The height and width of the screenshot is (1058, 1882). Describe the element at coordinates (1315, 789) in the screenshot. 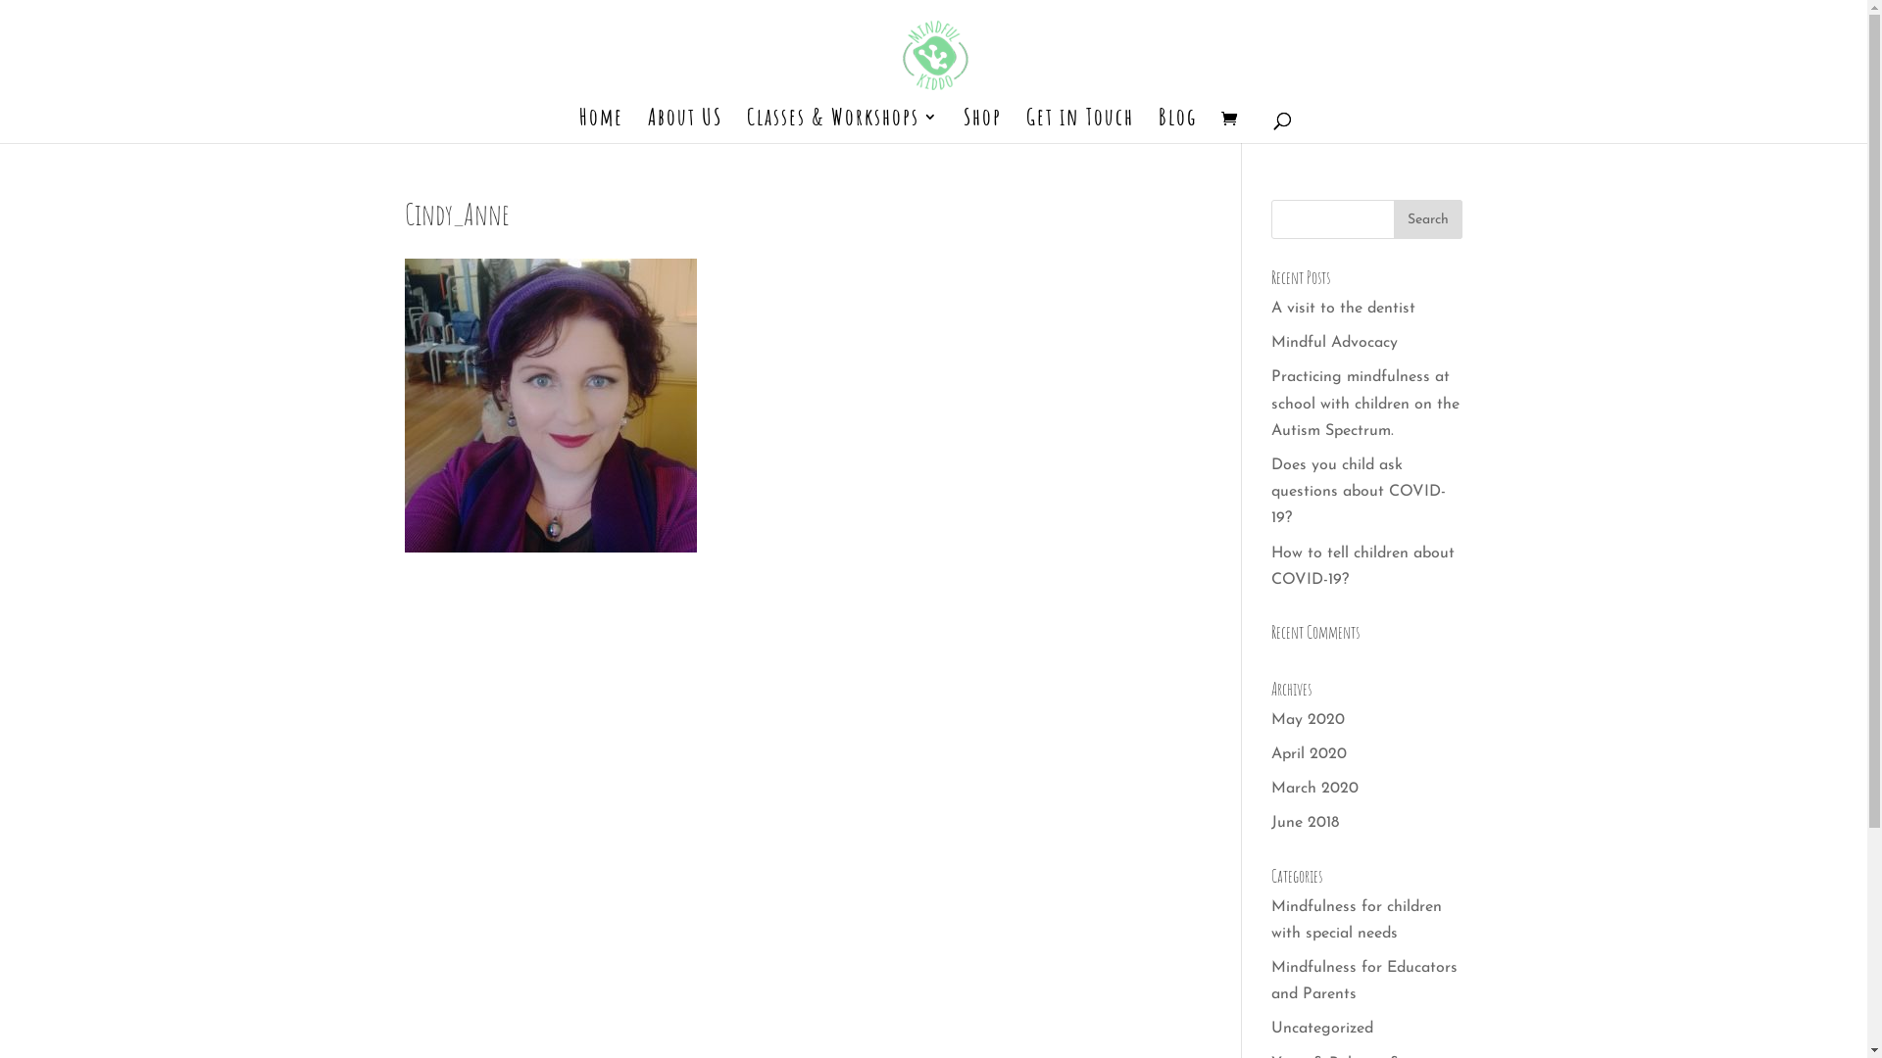

I see `March 2020` at that location.